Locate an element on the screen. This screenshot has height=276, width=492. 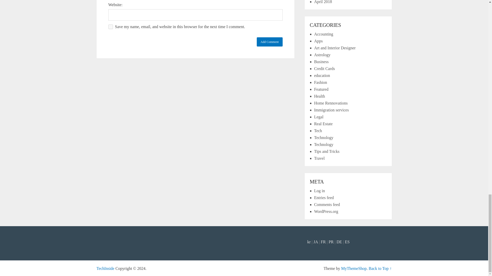
yes is located at coordinates (110, 27).